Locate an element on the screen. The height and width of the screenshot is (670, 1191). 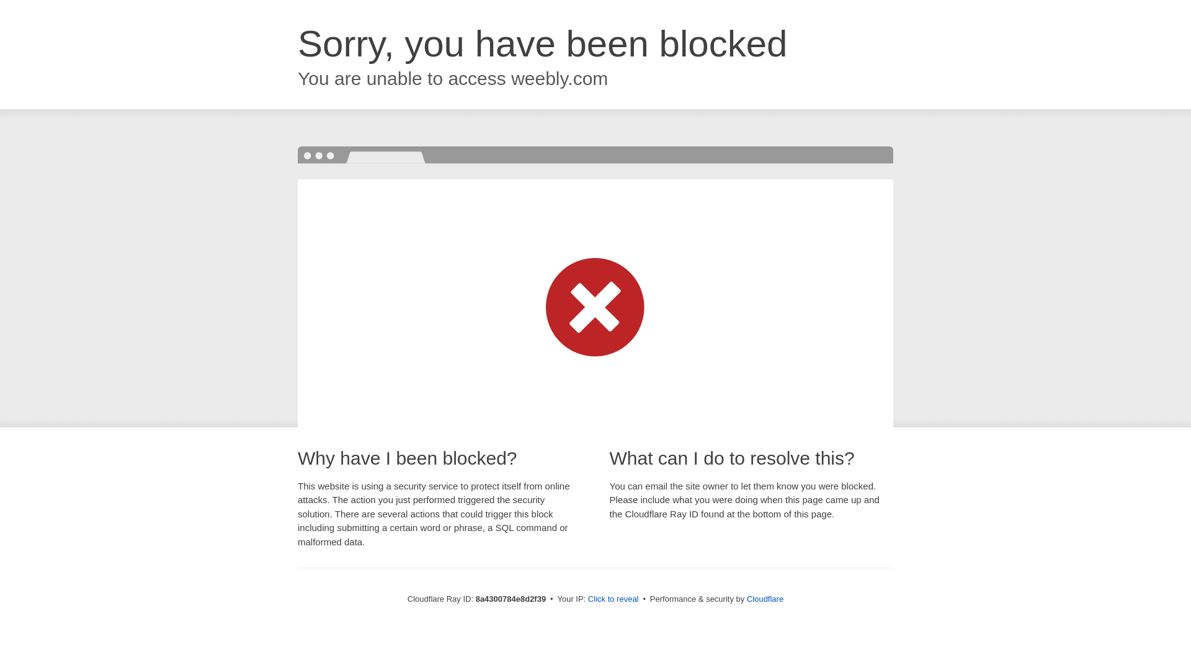
Cloudflare is located at coordinates (765, 599).